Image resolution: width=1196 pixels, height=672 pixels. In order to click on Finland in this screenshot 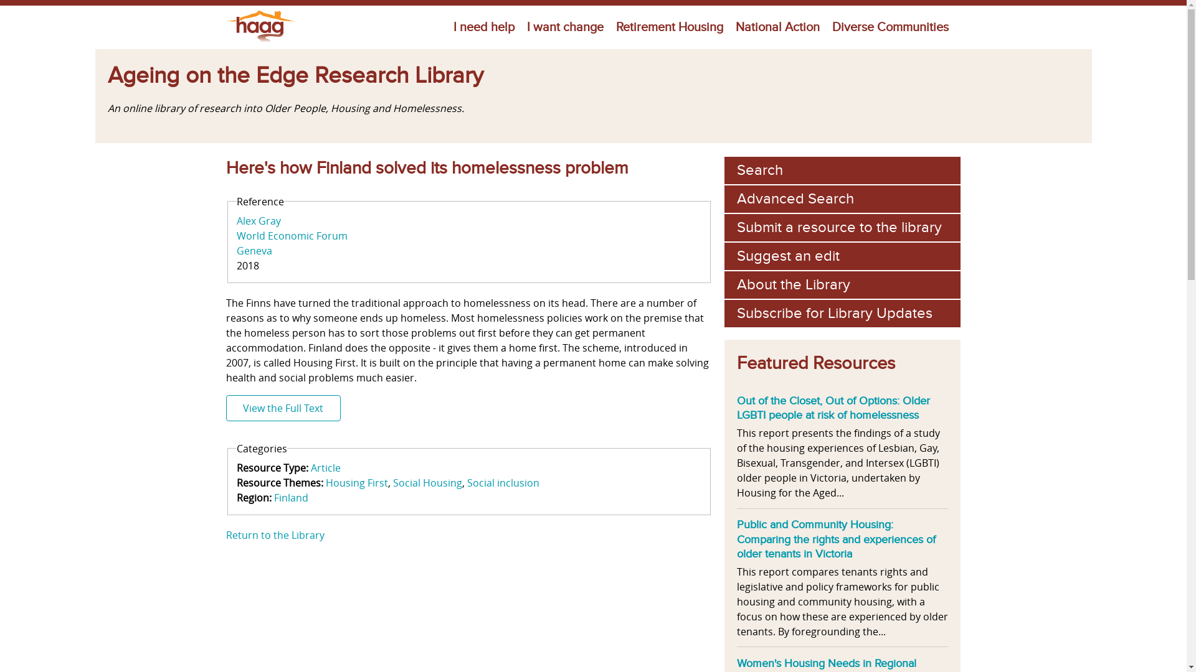, I will do `click(292, 498)`.